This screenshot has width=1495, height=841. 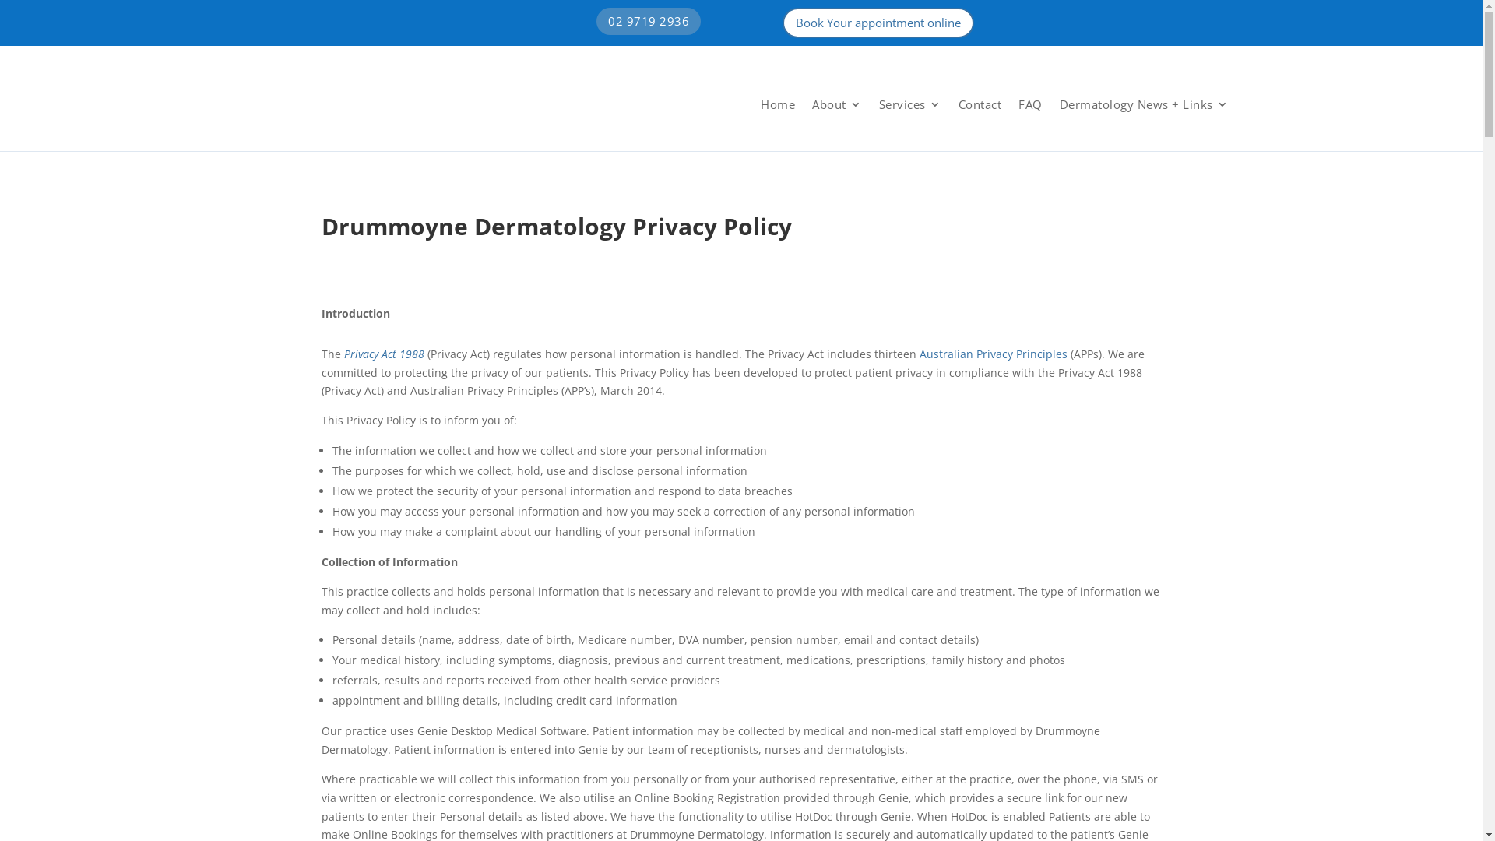 What do you see at coordinates (649, 22) in the screenshot?
I see `02 9719 2936` at bounding box center [649, 22].